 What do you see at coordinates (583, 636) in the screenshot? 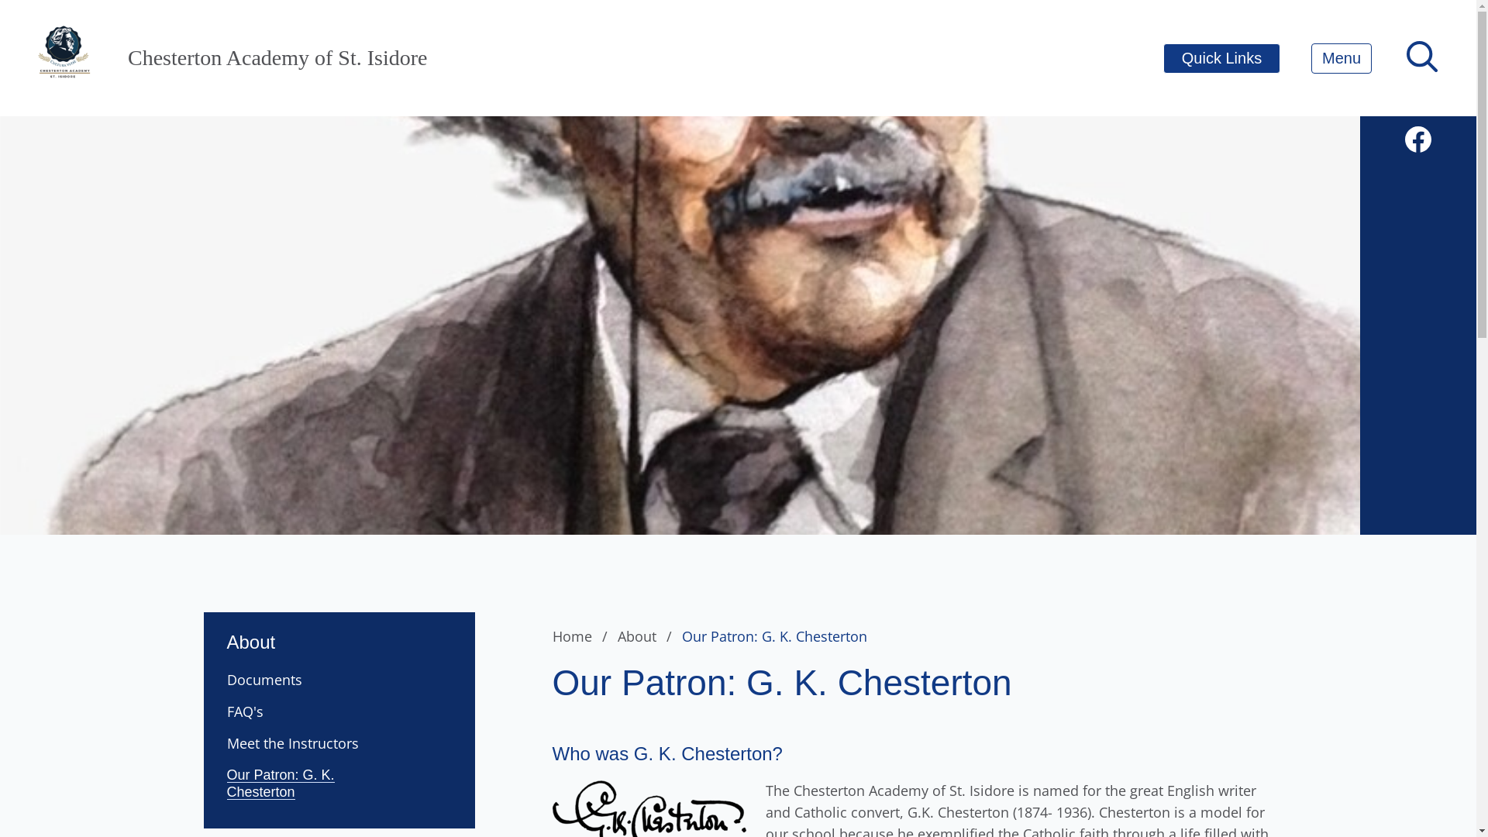
I see `Home` at bounding box center [583, 636].